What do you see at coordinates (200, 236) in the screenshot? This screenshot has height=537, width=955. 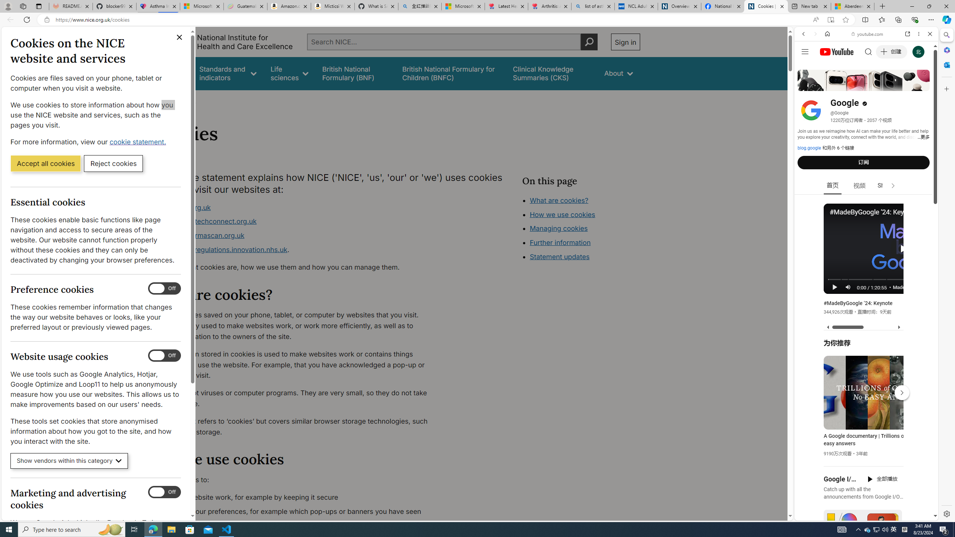 I see `www.ukpharmascan.org.uk` at bounding box center [200, 236].